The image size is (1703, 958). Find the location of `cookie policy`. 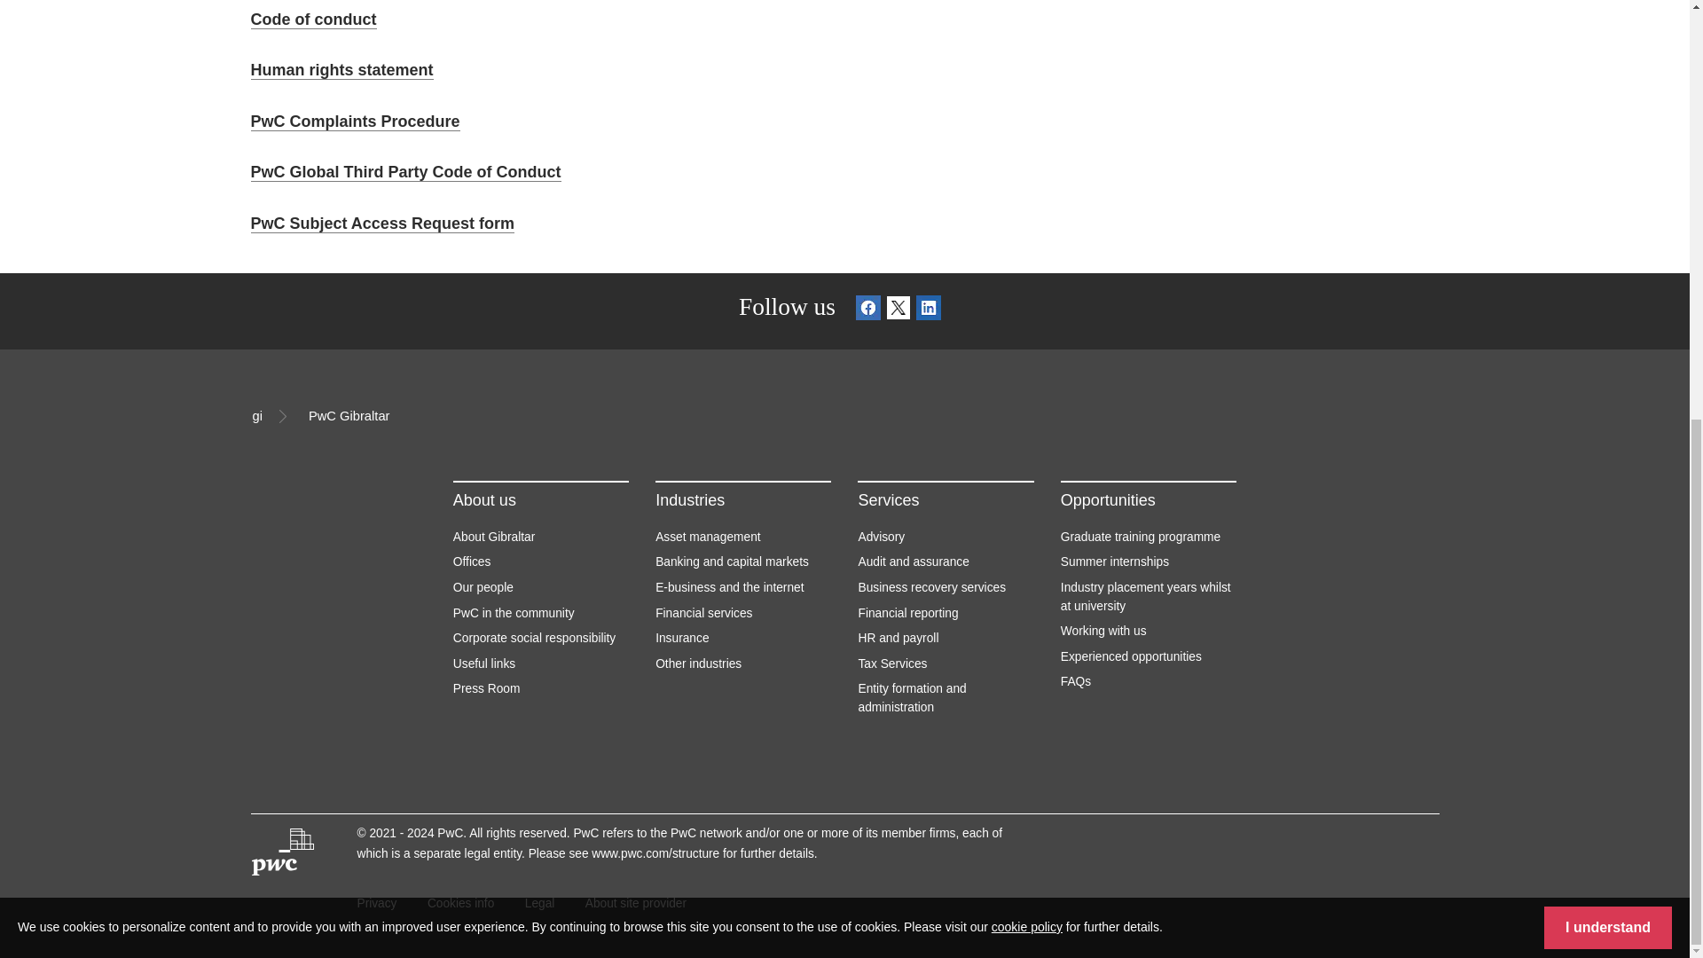

cookie policy is located at coordinates (1027, 186).